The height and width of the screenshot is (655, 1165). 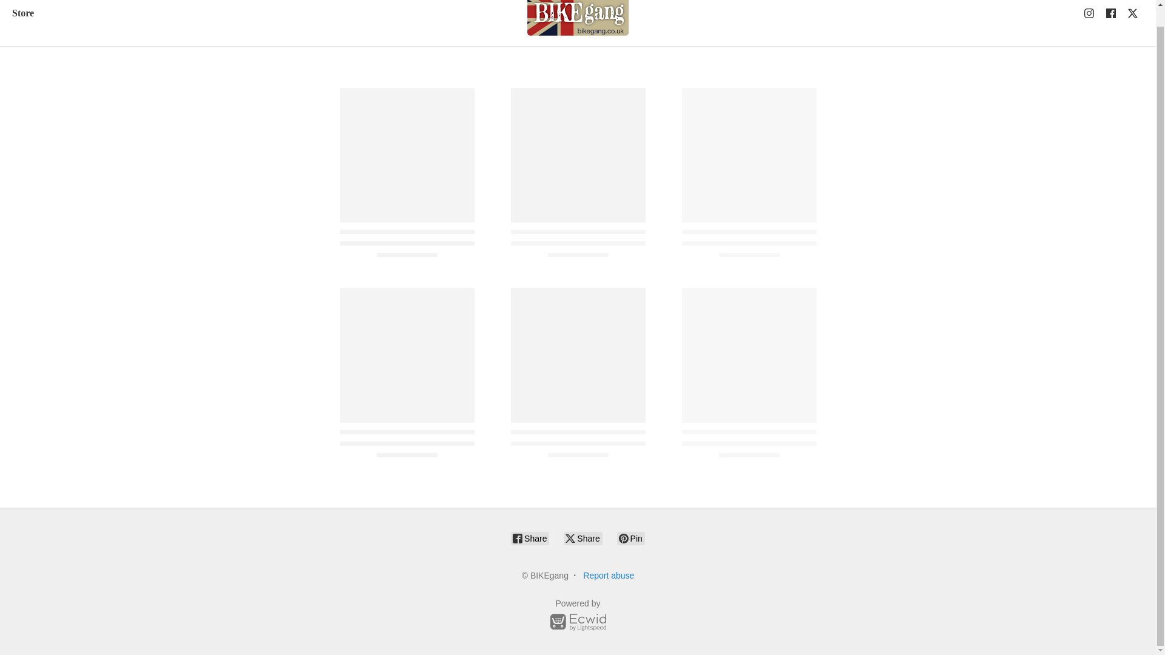 I want to click on Share, so click(x=582, y=538).